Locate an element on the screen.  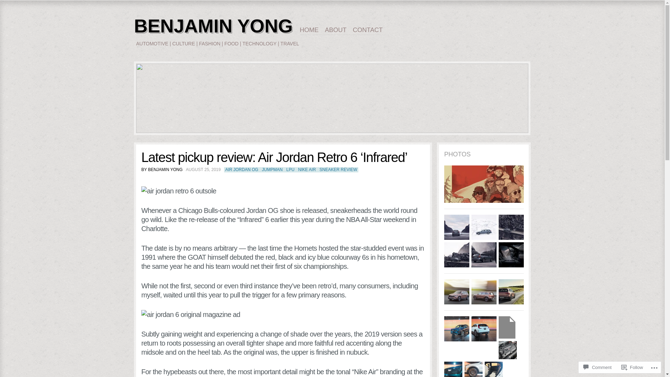
Benjamin Yong is located at coordinates (332, 98).